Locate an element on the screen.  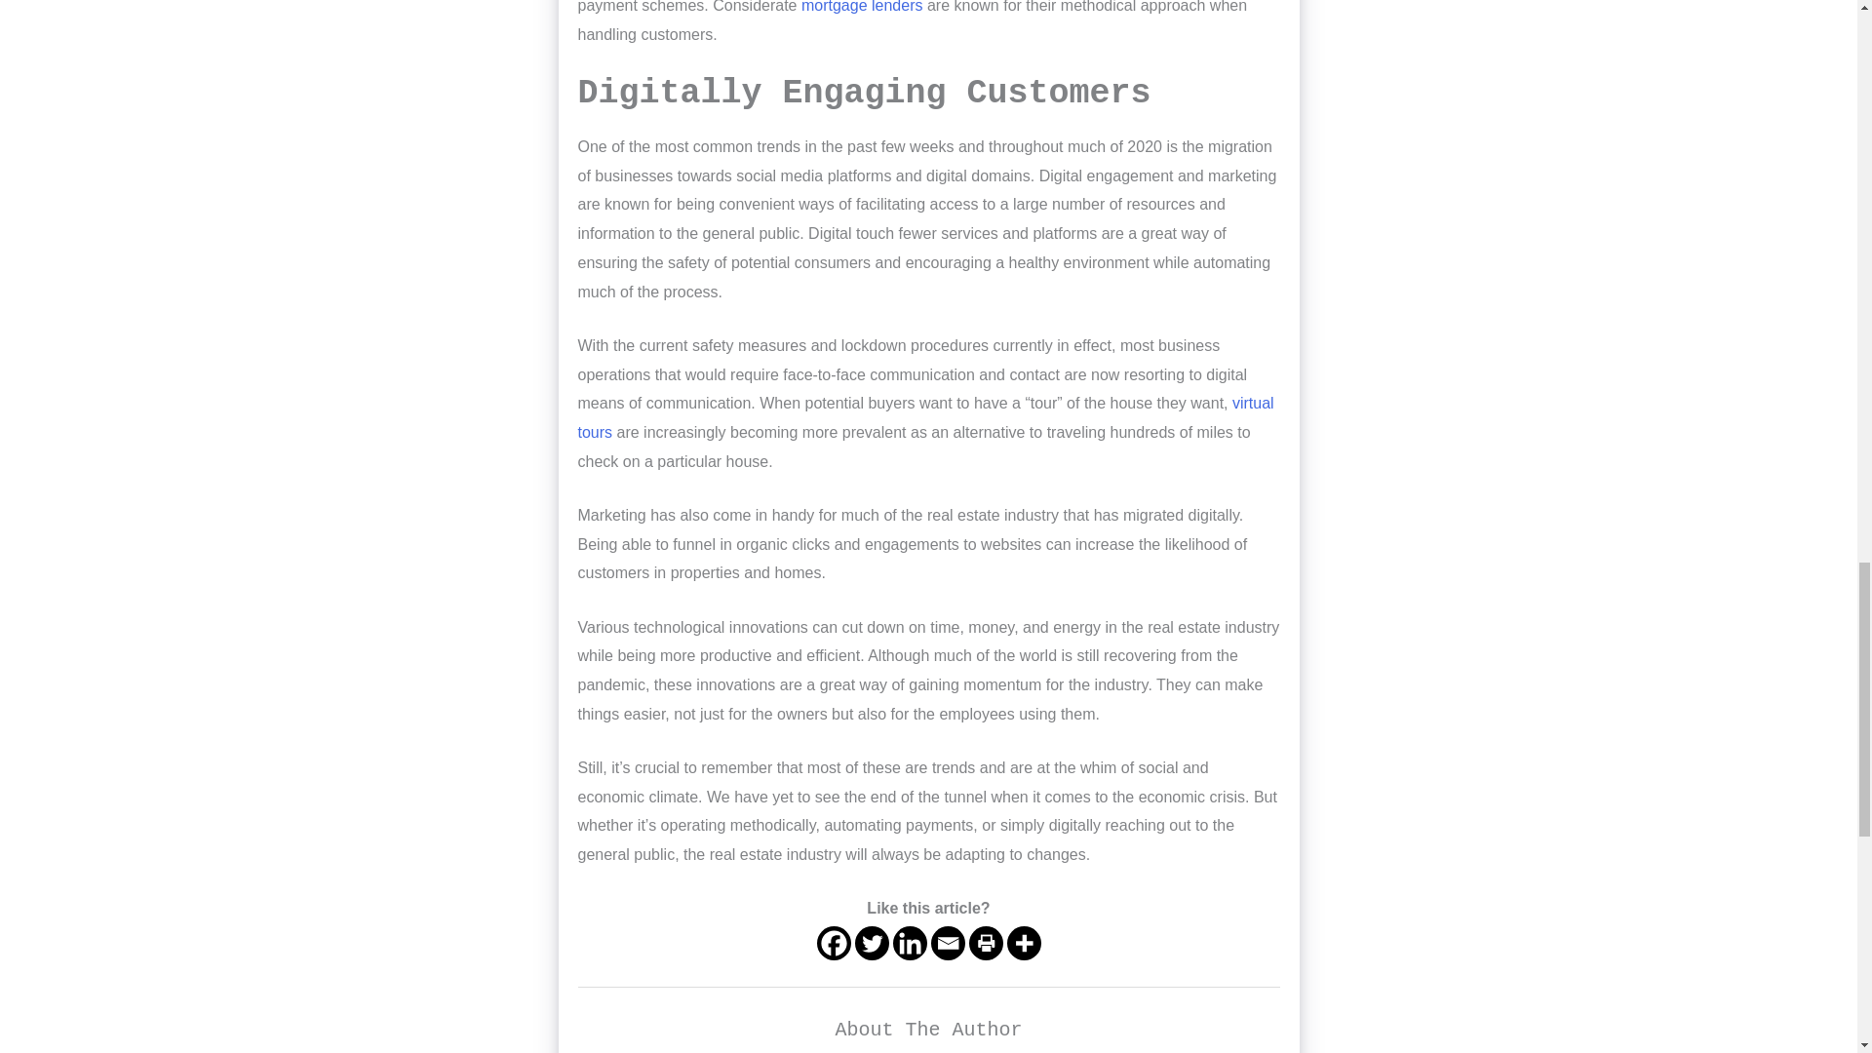
Facebook is located at coordinates (834, 943).